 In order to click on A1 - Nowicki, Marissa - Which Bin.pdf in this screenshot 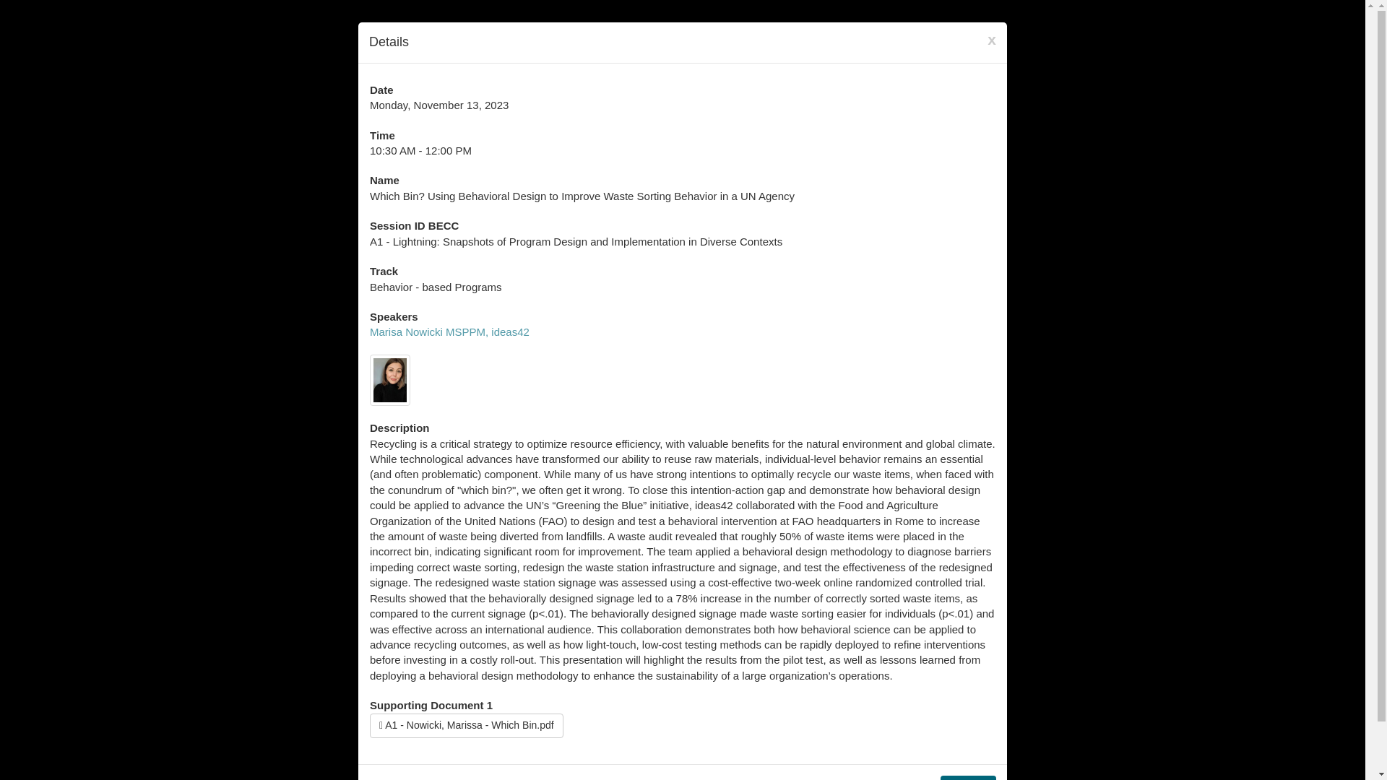, I will do `click(467, 725)`.